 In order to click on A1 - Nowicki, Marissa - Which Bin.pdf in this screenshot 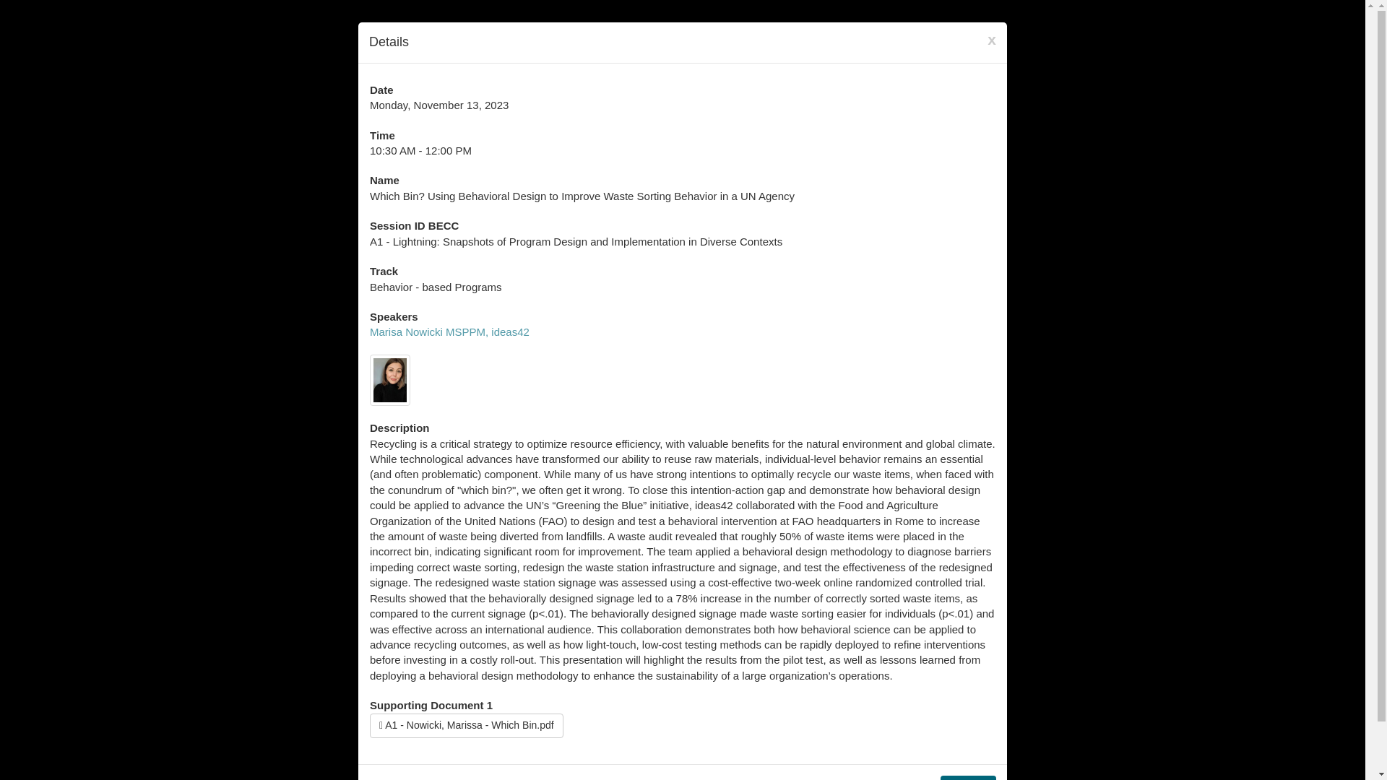, I will do `click(467, 725)`.